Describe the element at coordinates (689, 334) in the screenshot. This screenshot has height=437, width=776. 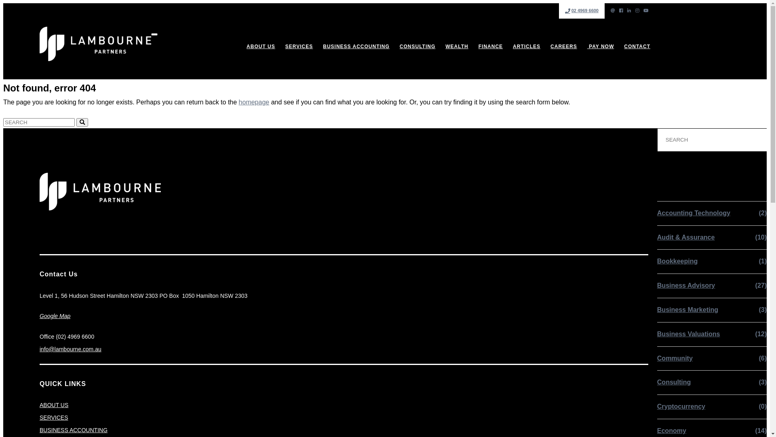
I see `Business Valuations` at that location.